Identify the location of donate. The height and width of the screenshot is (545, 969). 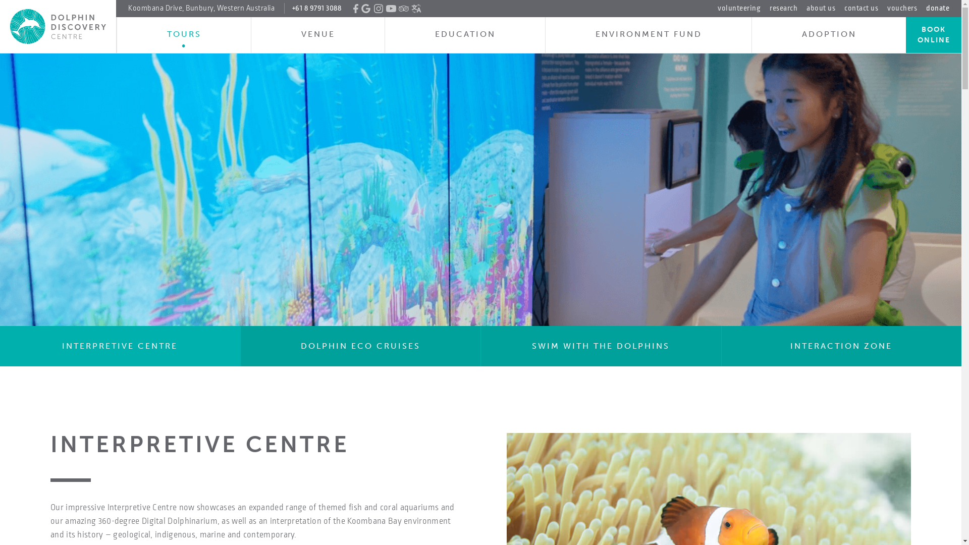
(938, 9).